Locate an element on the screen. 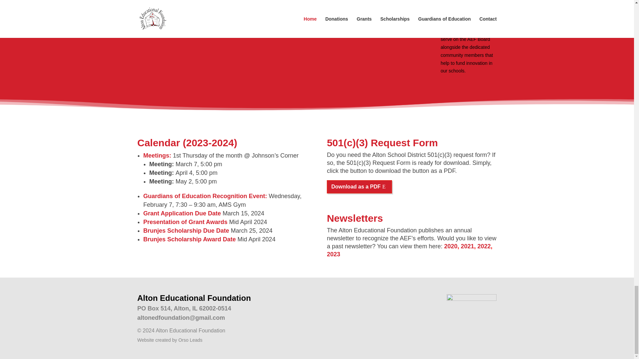 This screenshot has height=359, width=639. 2021 is located at coordinates (467, 246).